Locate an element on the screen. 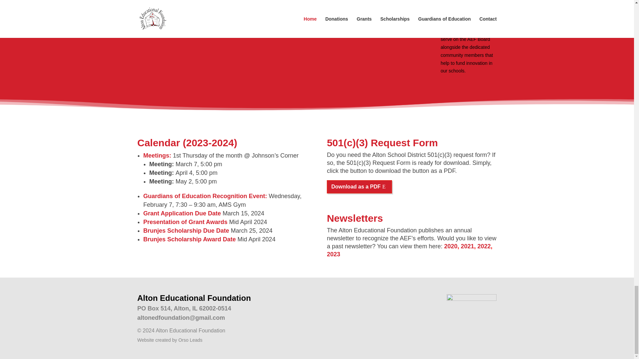 This screenshot has height=359, width=639. 2021 is located at coordinates (467, 246).